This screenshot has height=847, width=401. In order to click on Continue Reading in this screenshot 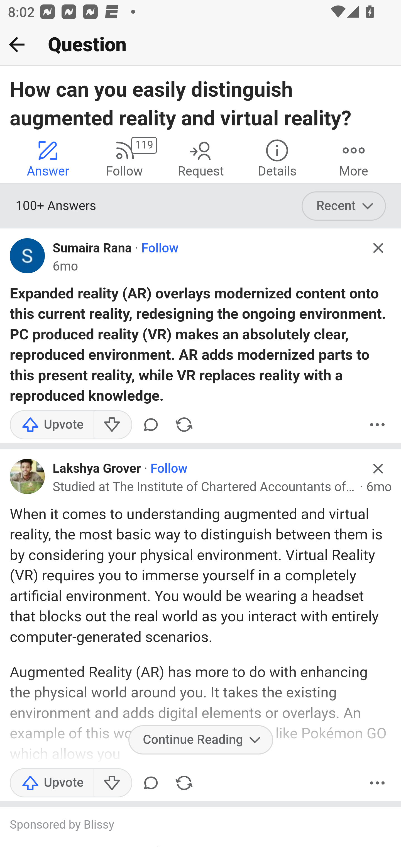, I will do `click(200, 740)`.